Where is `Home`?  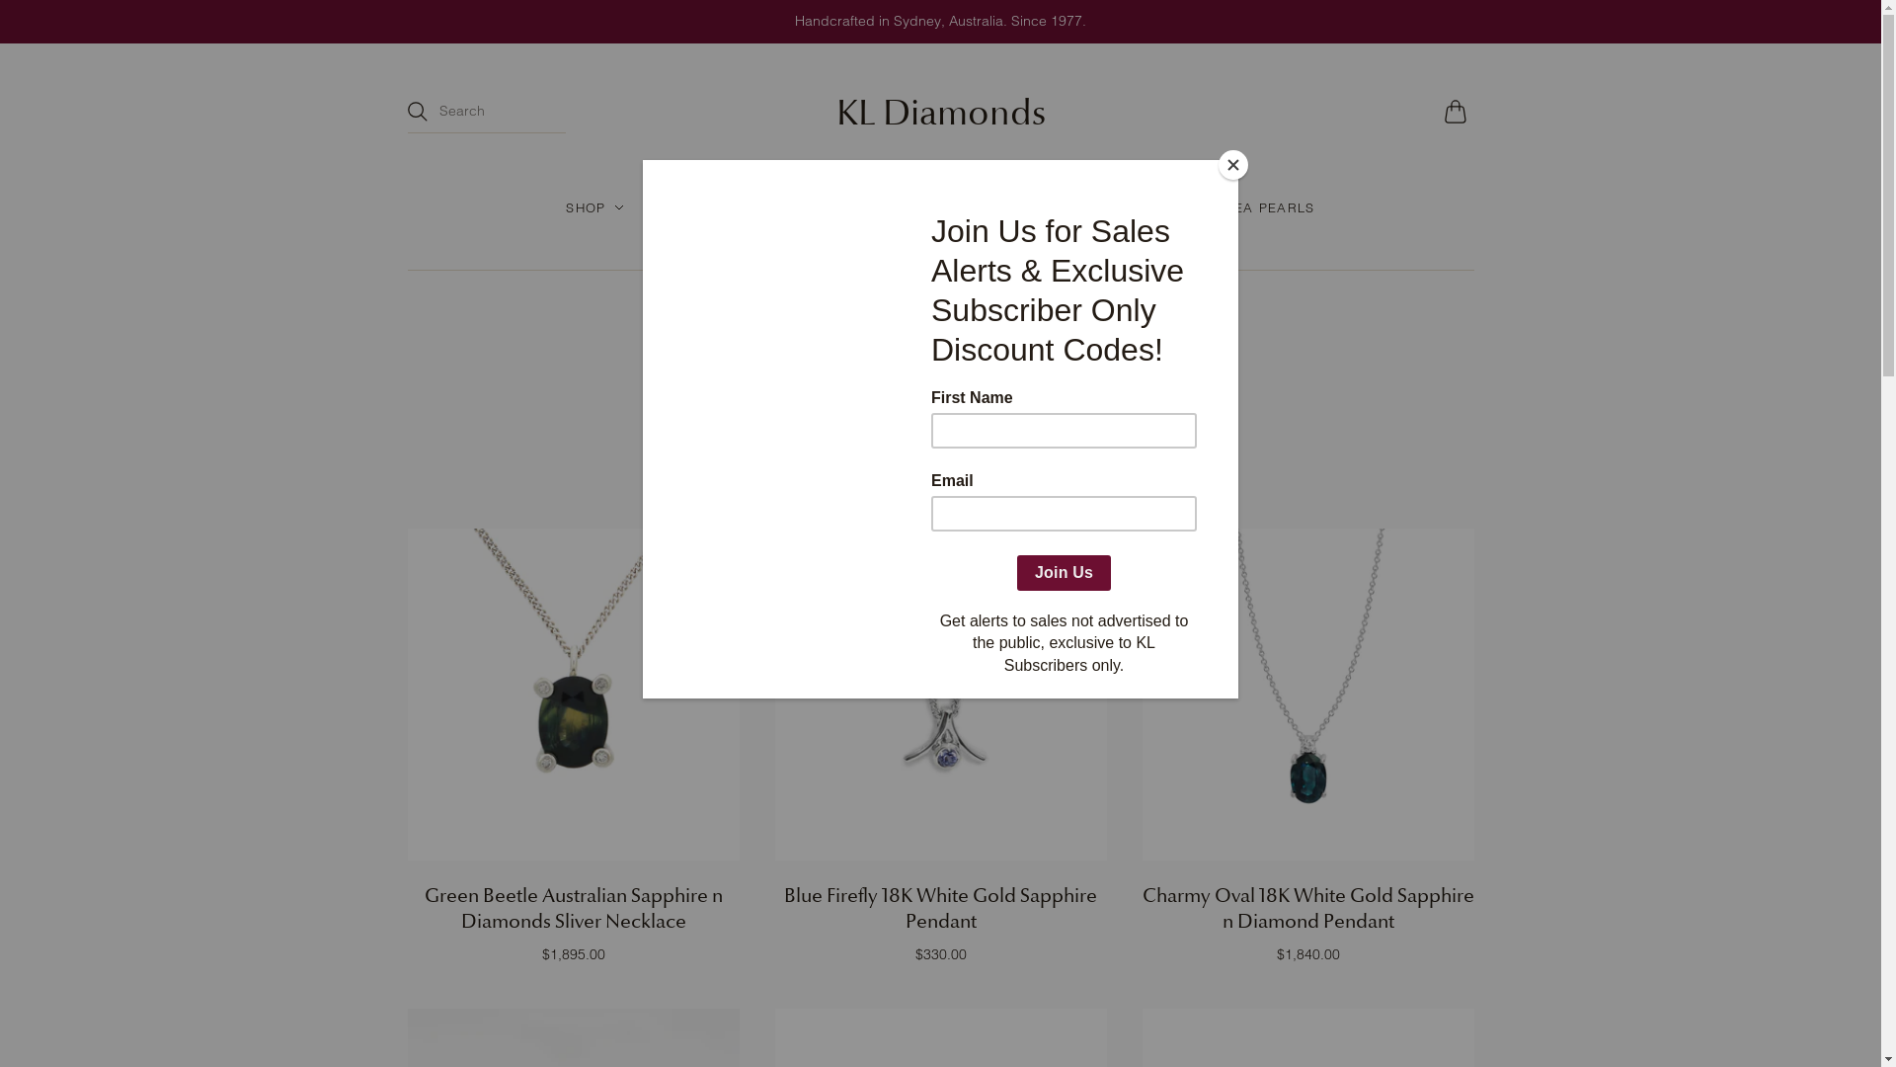 Home is located at coordinates (819, 312).